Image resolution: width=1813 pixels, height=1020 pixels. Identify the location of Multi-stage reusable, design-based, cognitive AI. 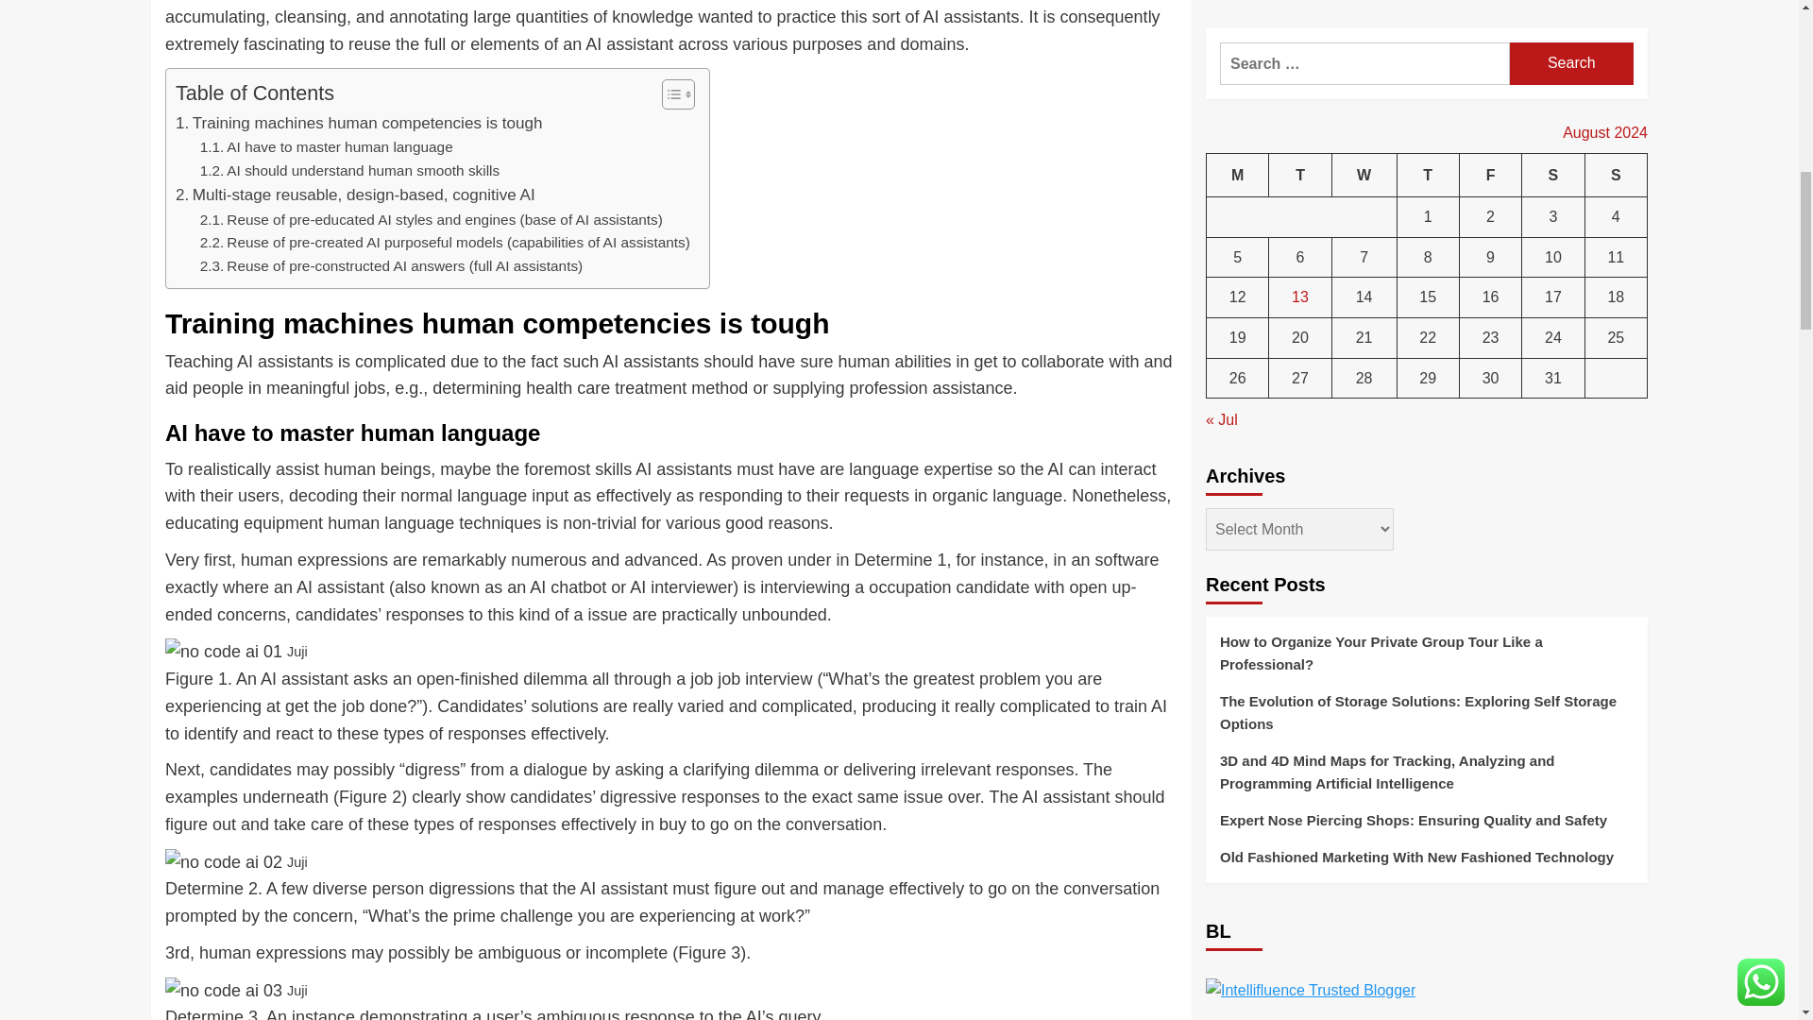
(355, 195).